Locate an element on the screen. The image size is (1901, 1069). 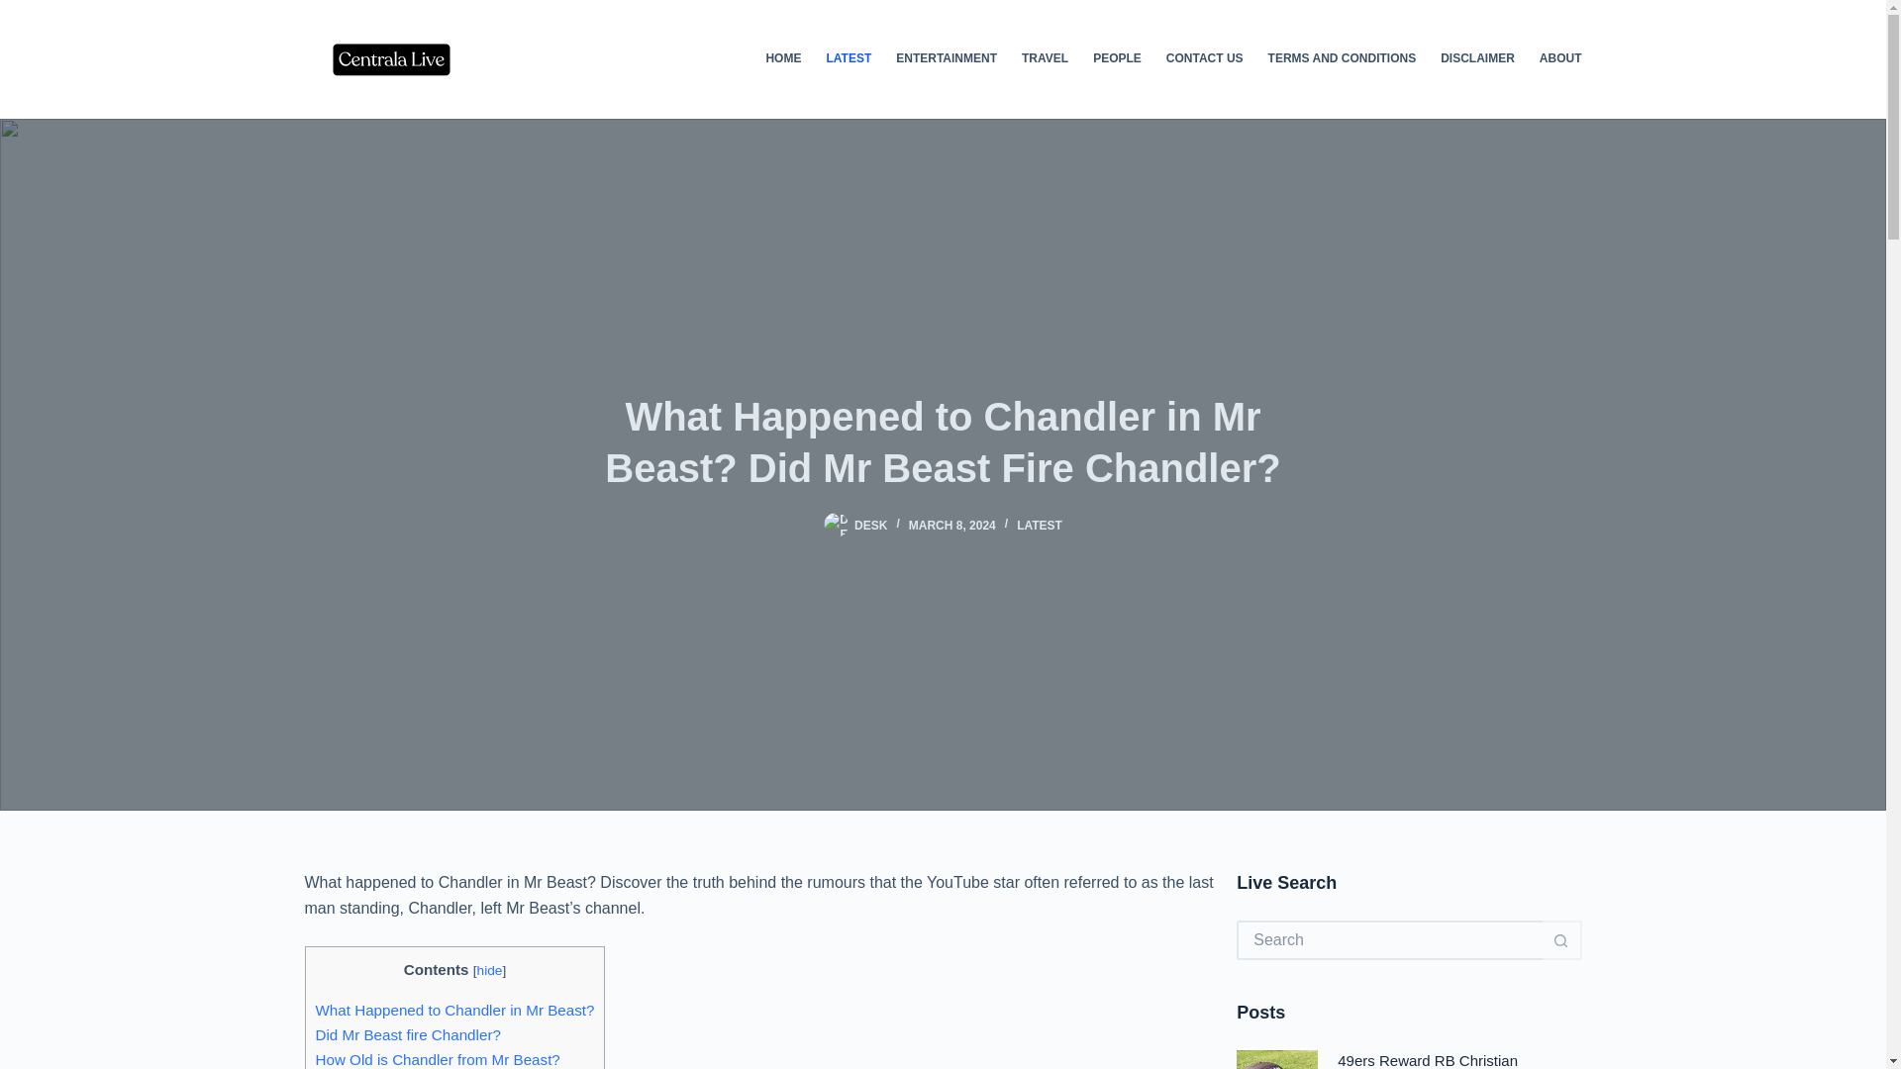
ENTERTAINMENT is located at coordinates (947, 59).